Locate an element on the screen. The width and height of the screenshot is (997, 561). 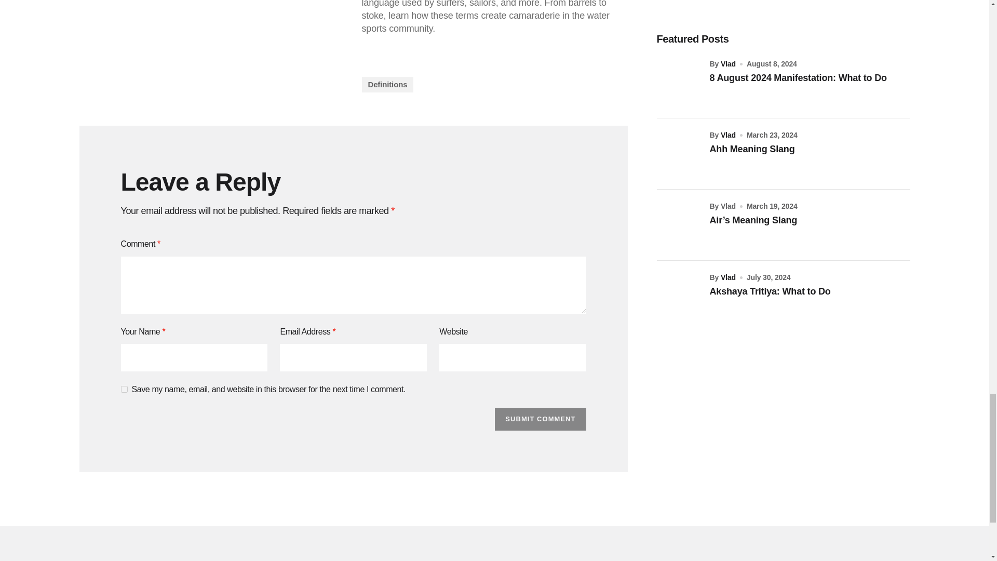
Definitions is located at coordinates (387, 84).